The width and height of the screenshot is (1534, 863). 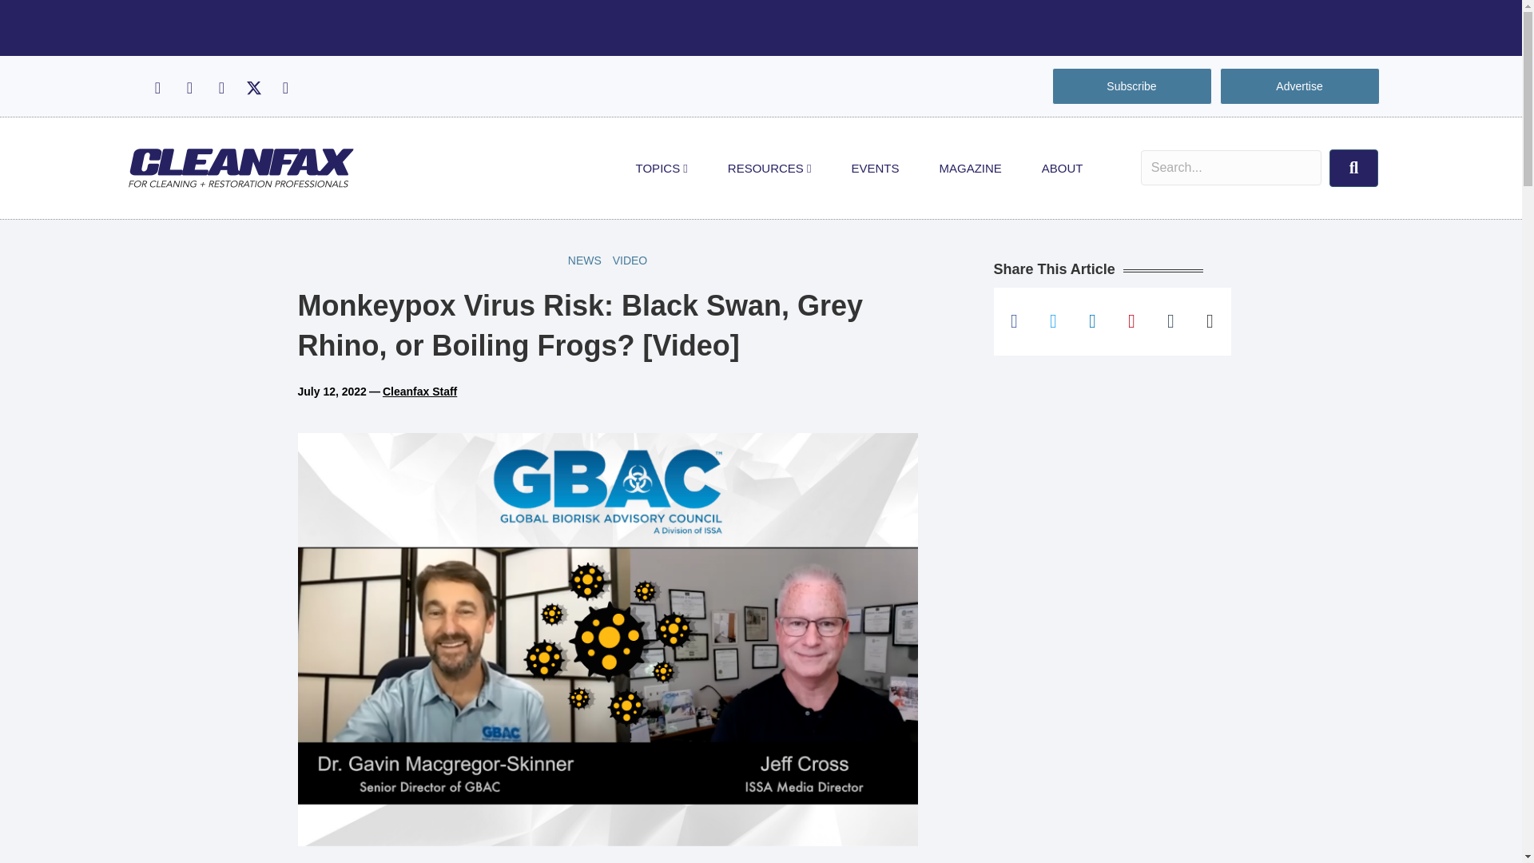 What do you see at coordinates (662, 168) in the screenshot?
I see `TOPICS` at bounding box center [662, 168].